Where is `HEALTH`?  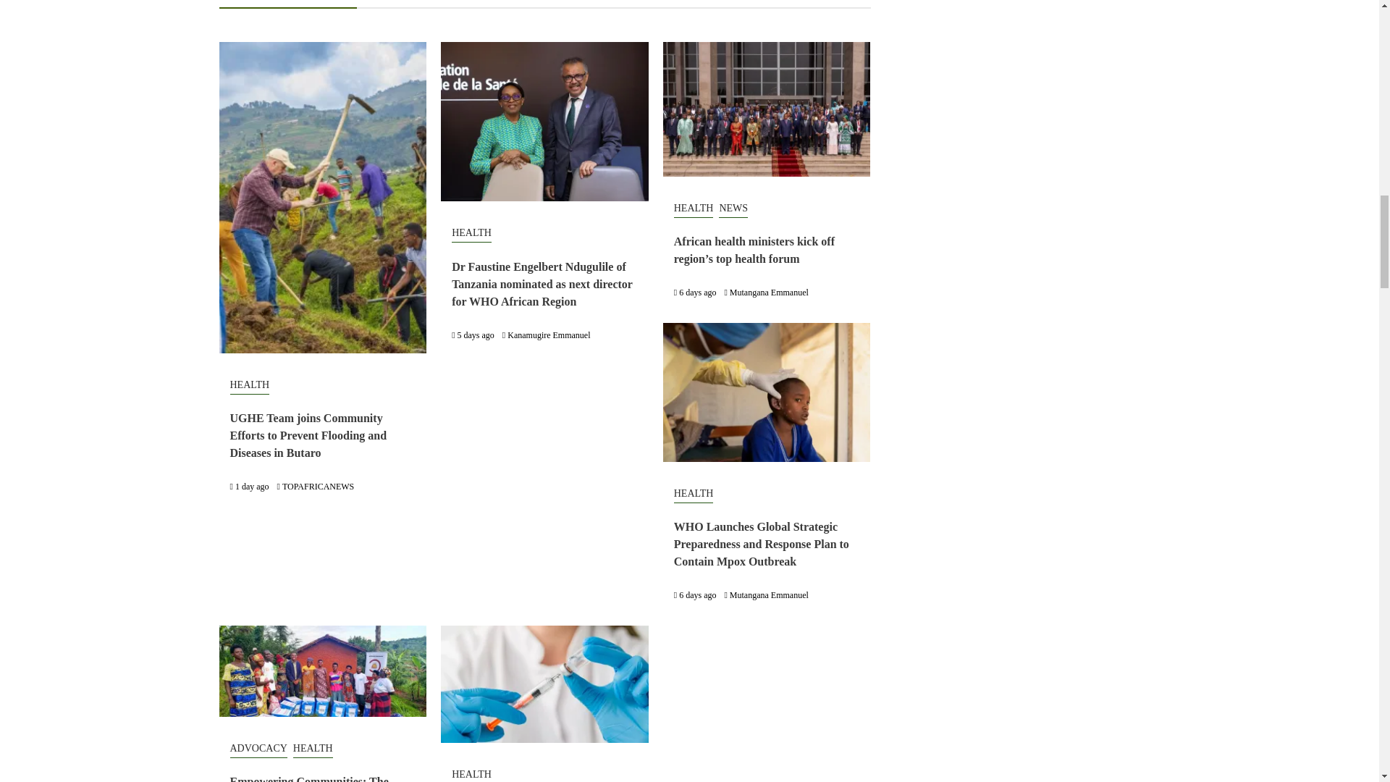
HEALTH is located at coordinates (694, 494).